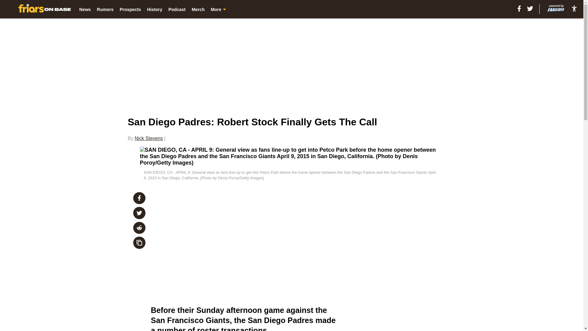 The image size is (588, 331). What do you see at coordinates (198, 9) in the screenshot?
I see `Merch` at bounding box center [198, 9].